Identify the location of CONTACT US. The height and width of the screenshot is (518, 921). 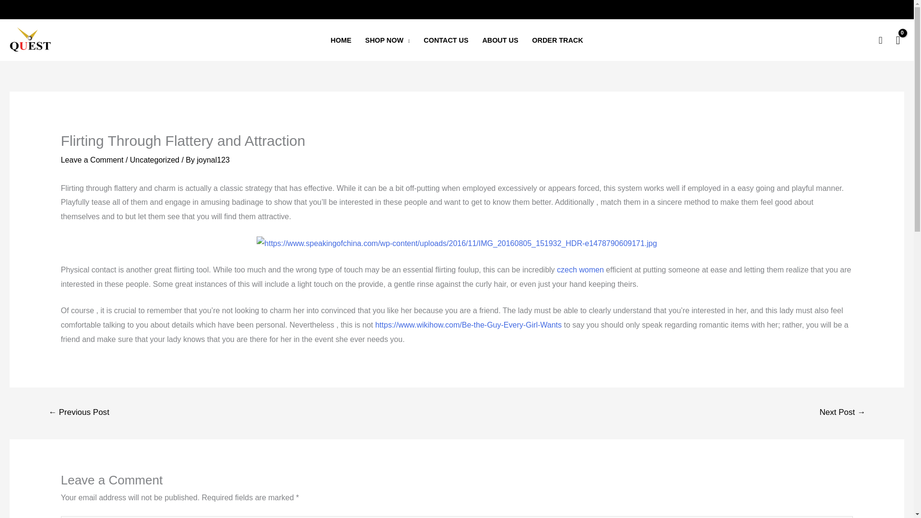
(446, 40).